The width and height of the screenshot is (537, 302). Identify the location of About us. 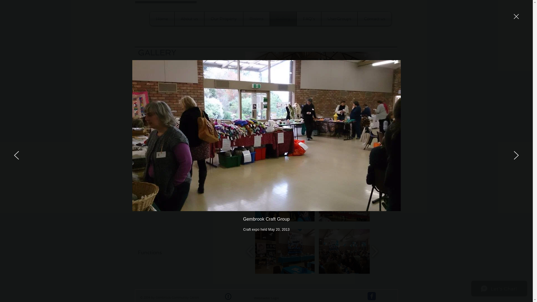
(189, 19).